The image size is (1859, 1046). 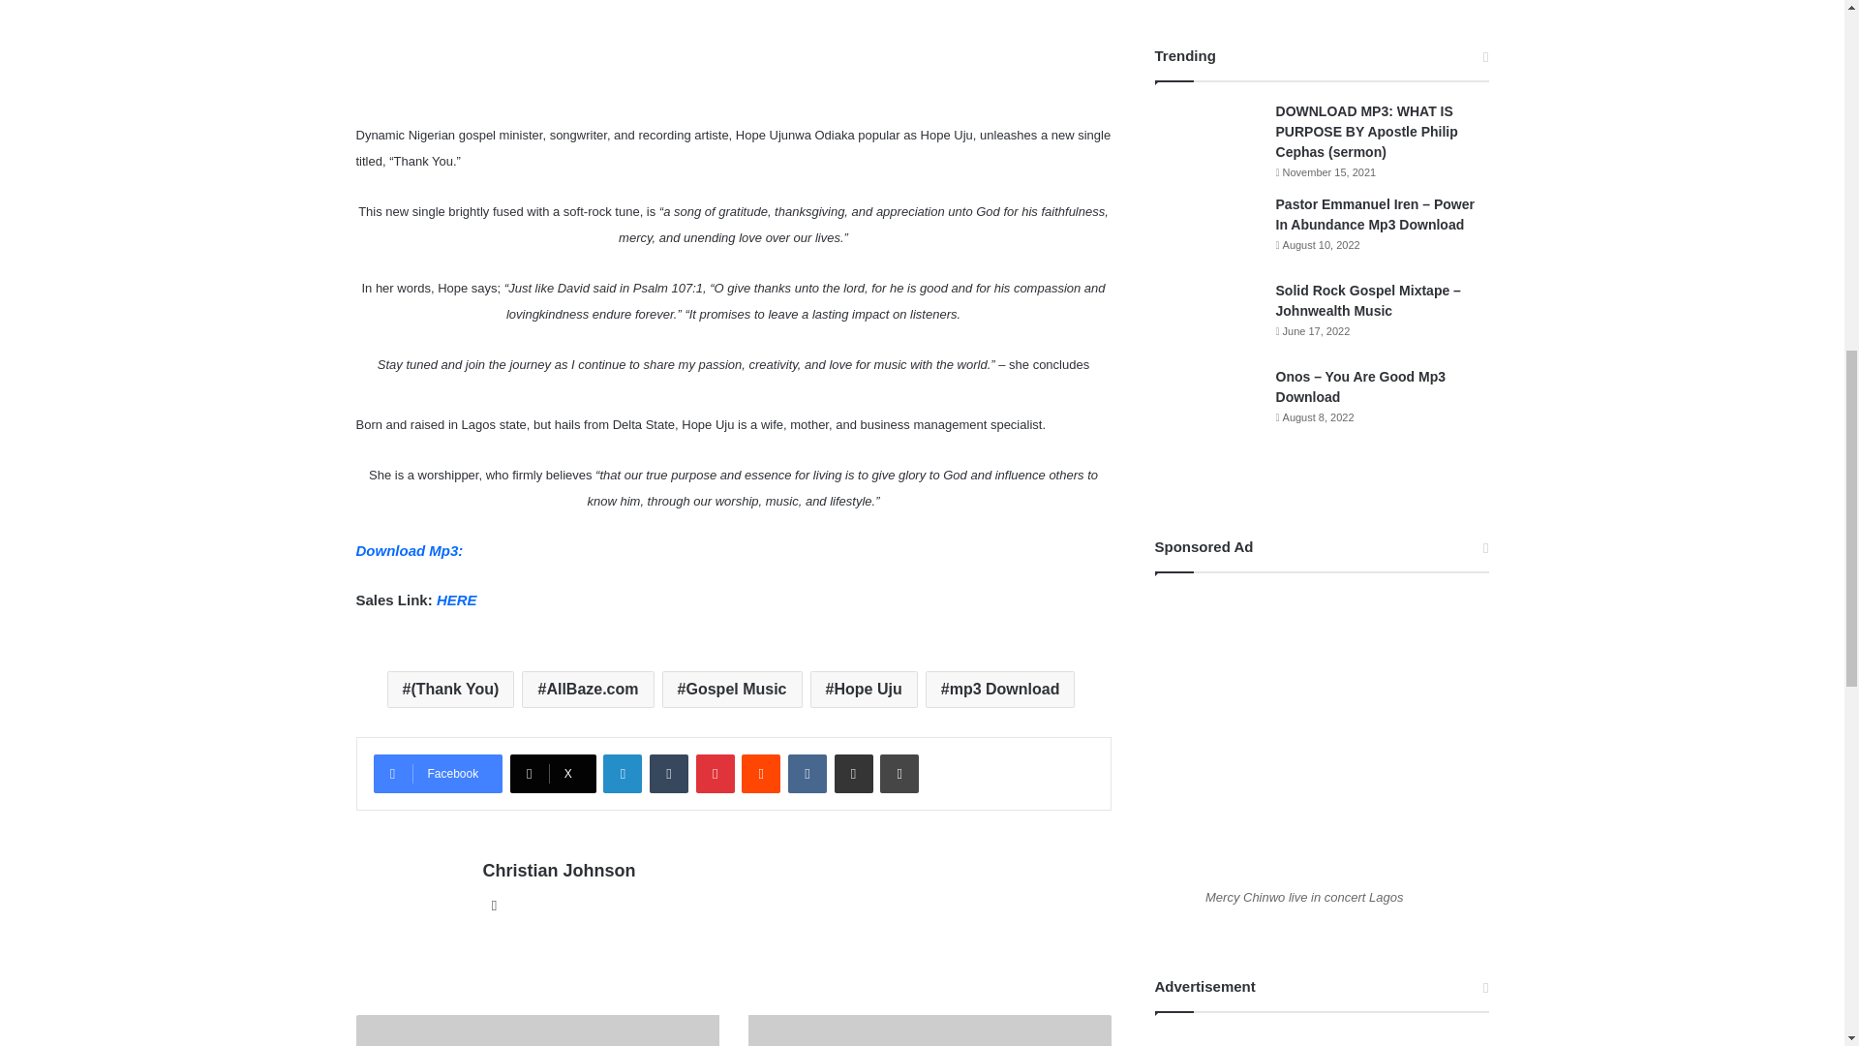 I want to click on Print, so click(x=899, y=773).